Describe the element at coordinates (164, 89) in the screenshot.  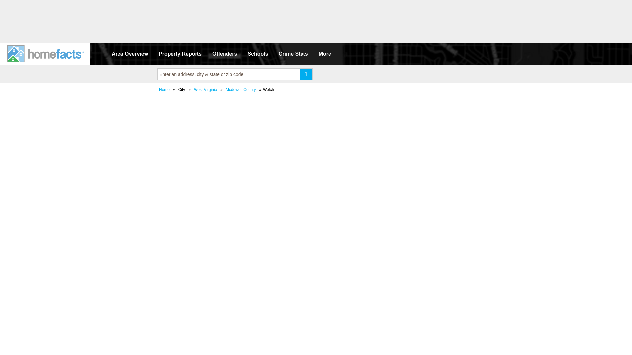
I see `Home` at that location.